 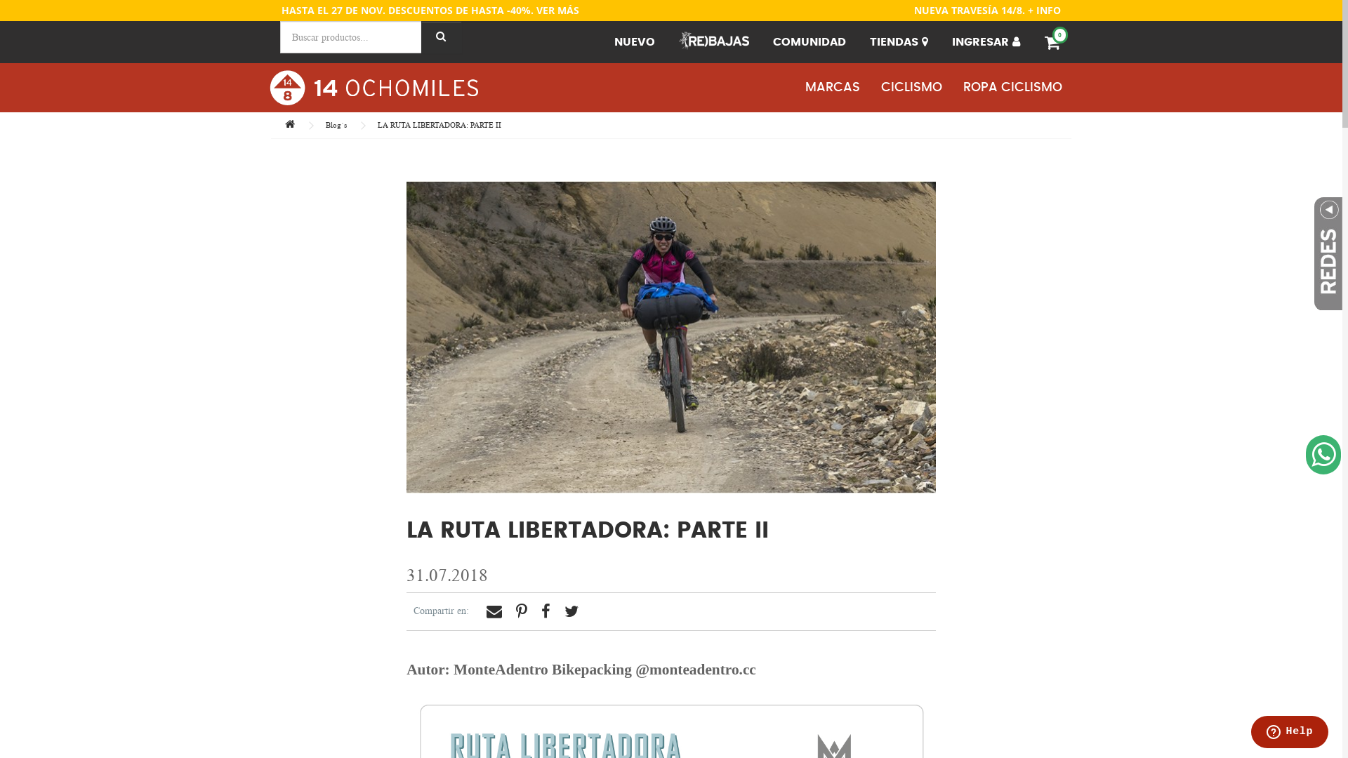 What do you see at coordinates (1012, 88) in the screenshot?
I see `ROPA CICLISMO` at bounding box center [1012, 88].